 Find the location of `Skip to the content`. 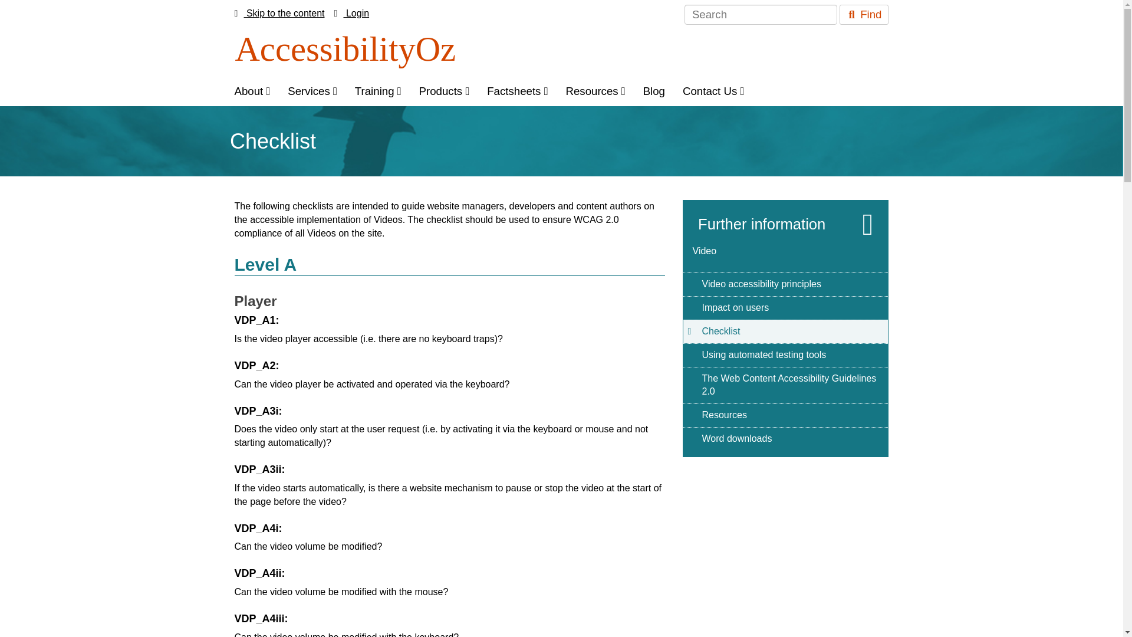

Skip to the content is located at coordinates (279, 13).